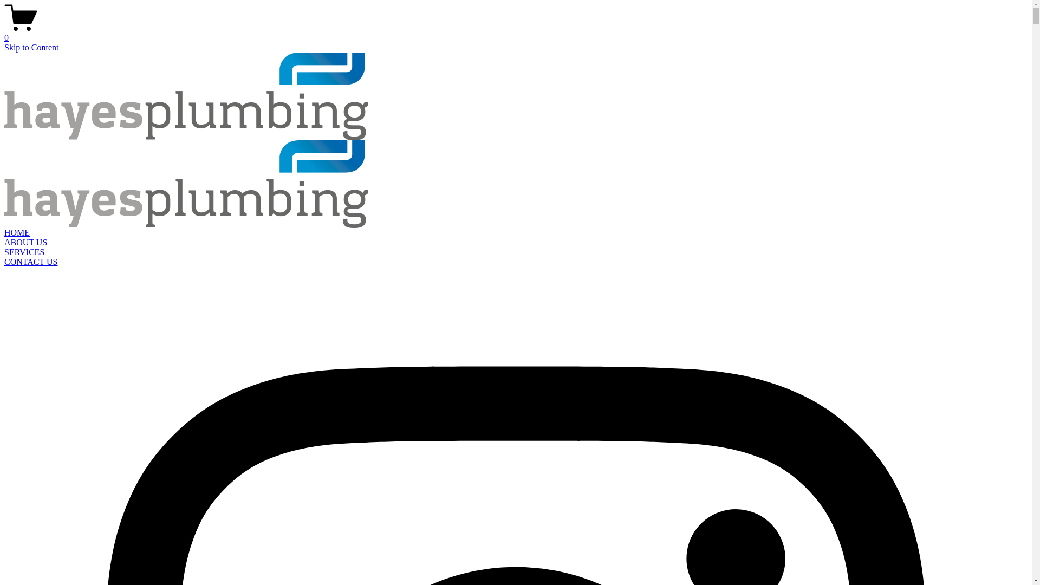 This screenshot has height=585, width=1040. What do you see at coordinates (17, 233) in the screenshot?
I see `HOME` at bounding box center [17, 233].